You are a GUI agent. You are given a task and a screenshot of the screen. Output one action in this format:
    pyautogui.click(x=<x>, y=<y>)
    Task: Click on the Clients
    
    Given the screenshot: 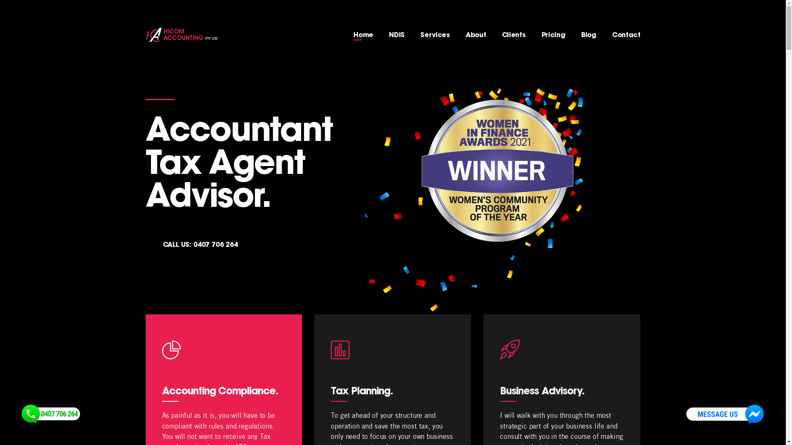 What is the action you would take?
    pyautogui.click(x=514, y=35)
    